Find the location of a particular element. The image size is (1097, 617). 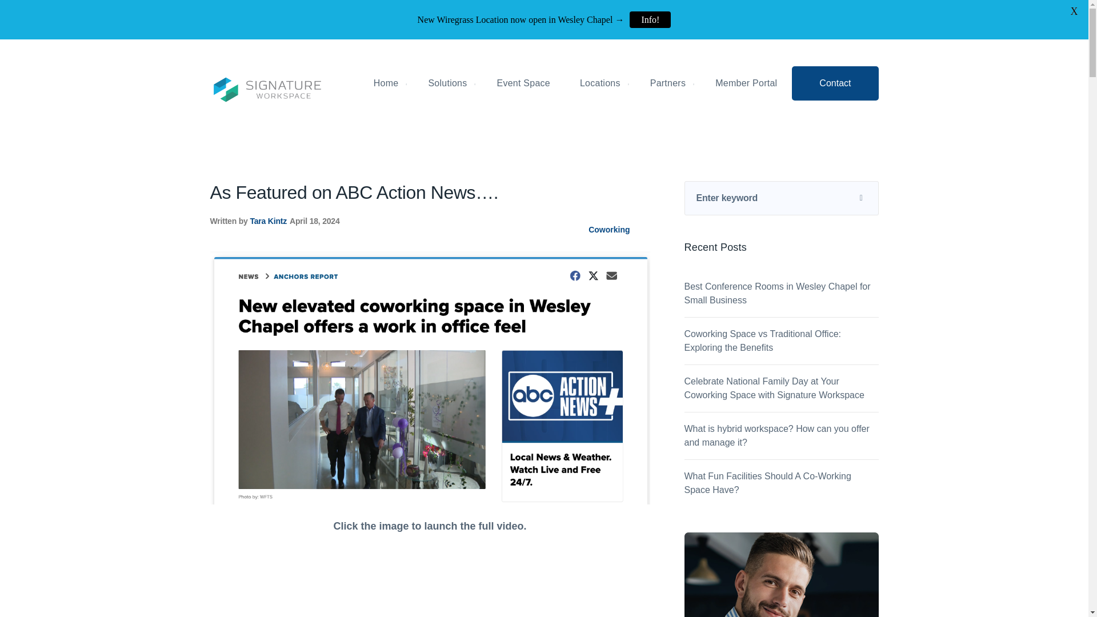

Coworking is located at coordinates (609, 230).